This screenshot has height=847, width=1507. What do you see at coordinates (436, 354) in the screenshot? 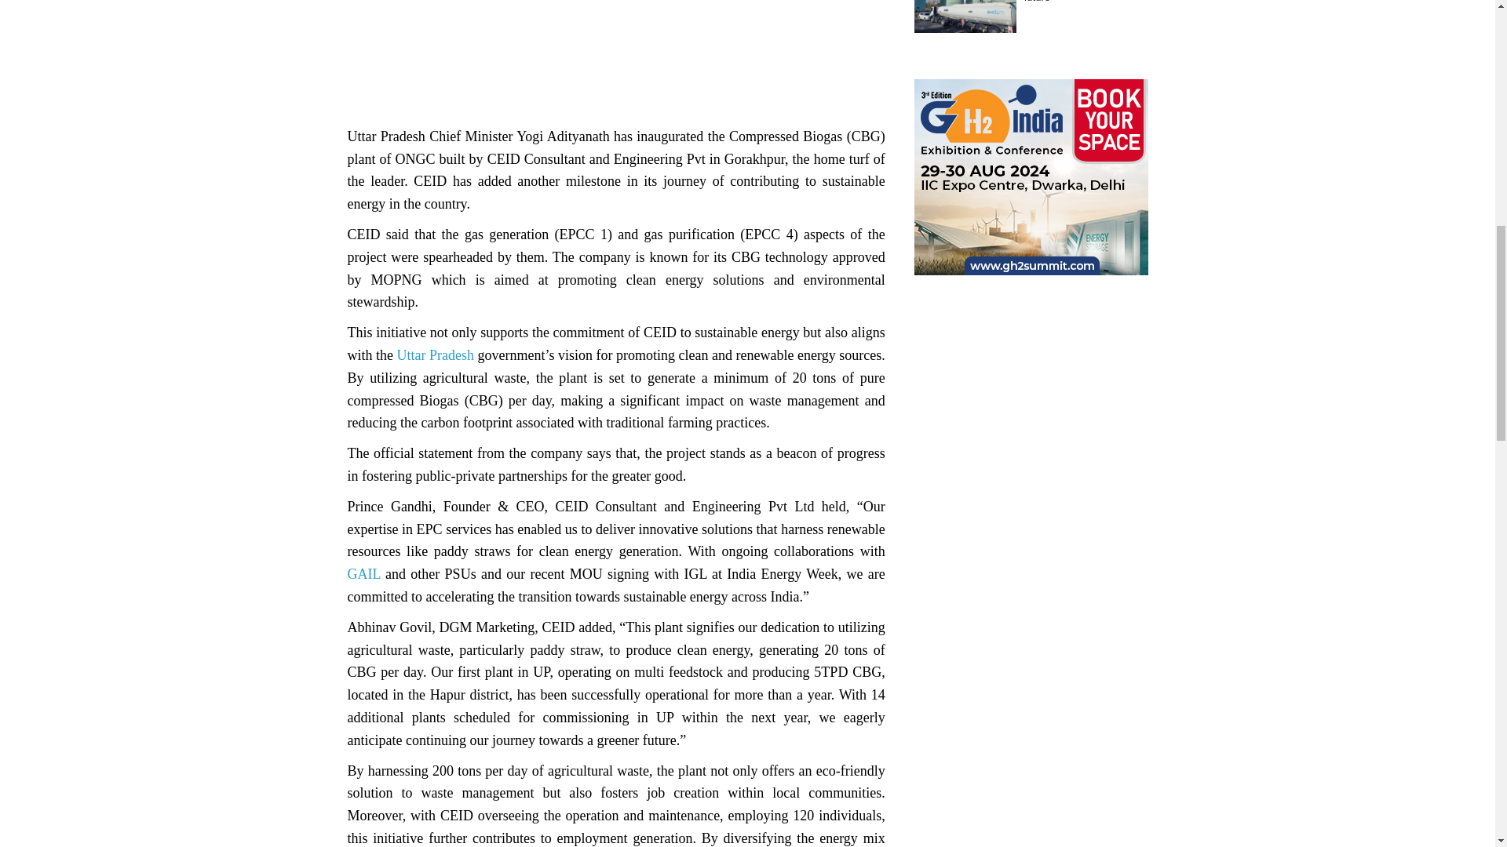
I see `Uttar Pradesh` at bounding box center [436, 354].